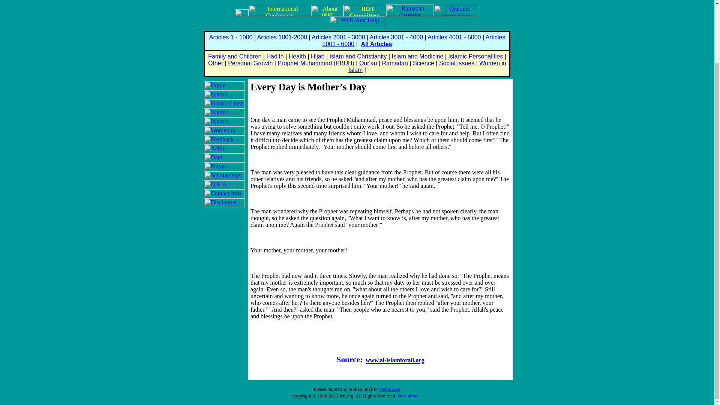 This screenshot has height=405, width=720. What do you see at coordinates (454, 37) in the screenshot?
I see `Articles 4001 - 5000` at bounding box center [454, 37].